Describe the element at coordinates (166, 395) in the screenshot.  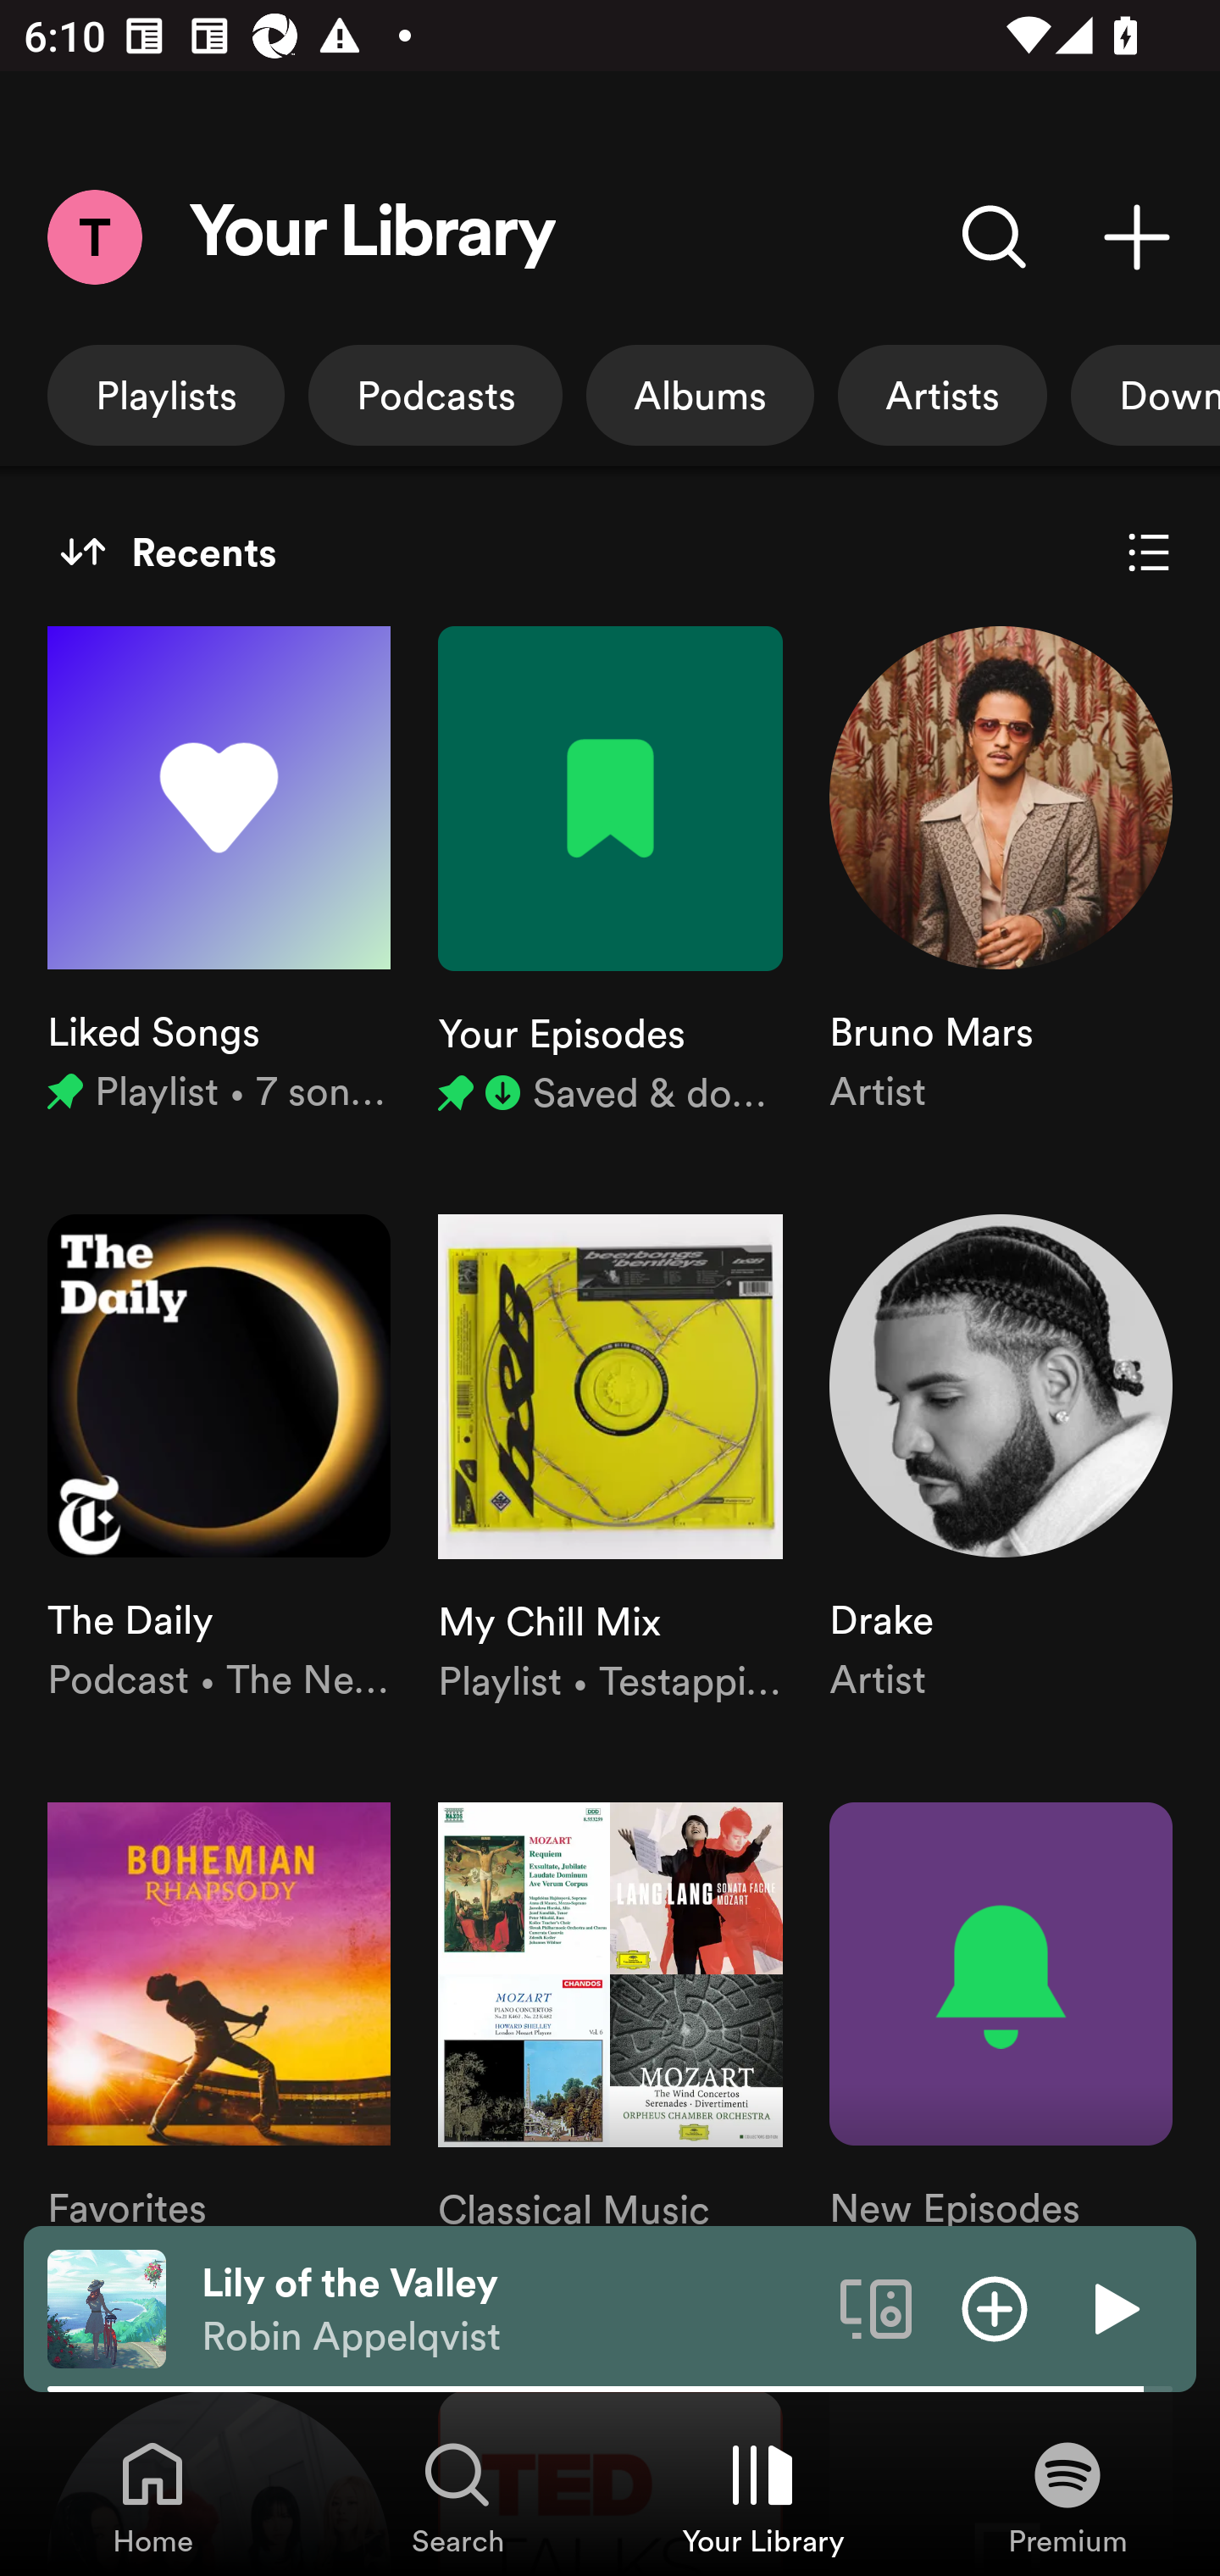
I see `Playlists, show only playlists.` at that location.